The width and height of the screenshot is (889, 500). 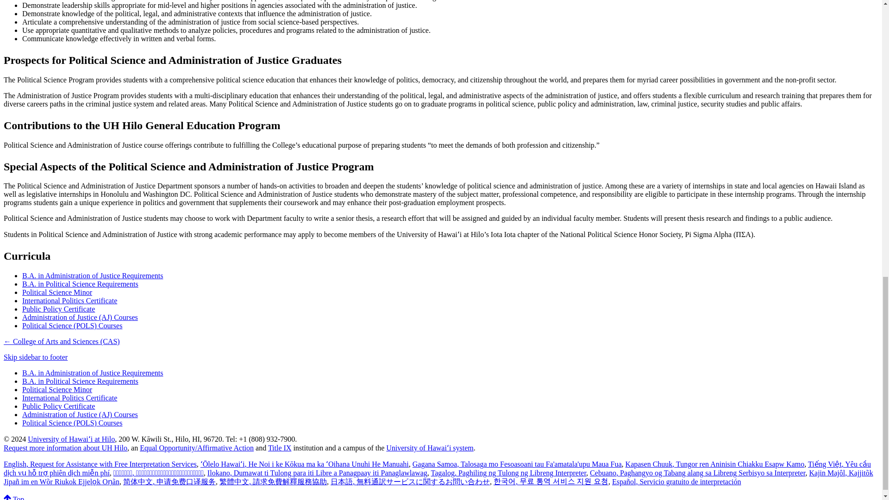 What do you see at coordinates (81, 381) in the screenshot?
I see `B.A. in Political Science Requirements` at bounding box center [81, 381].